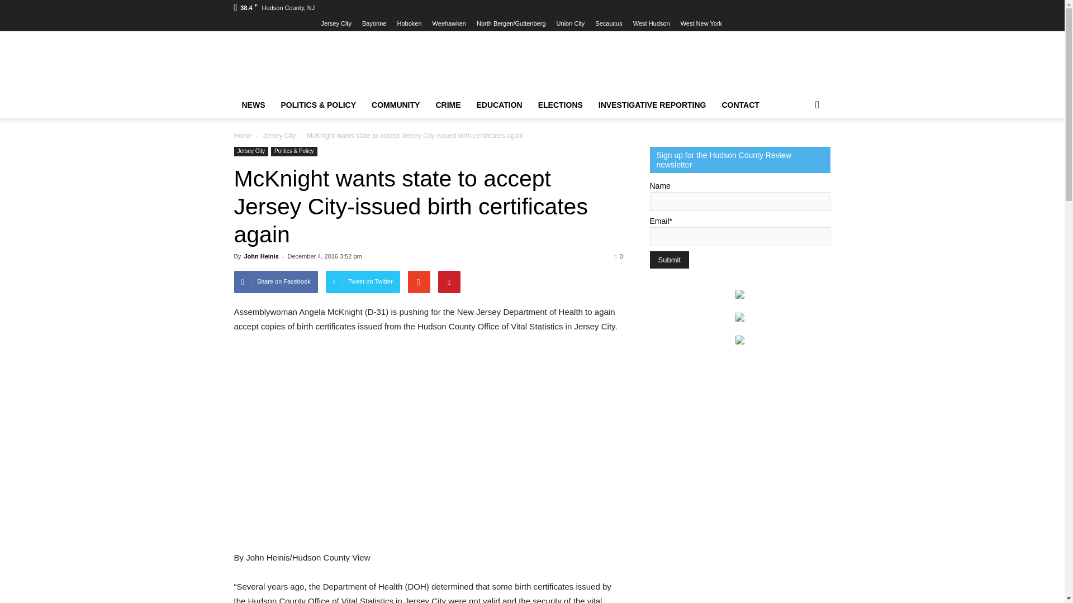 This screenshot has width=1073, height=603. Describe the element at coordinates (701, 23) in the screenshot. I see `West New York` at that location.